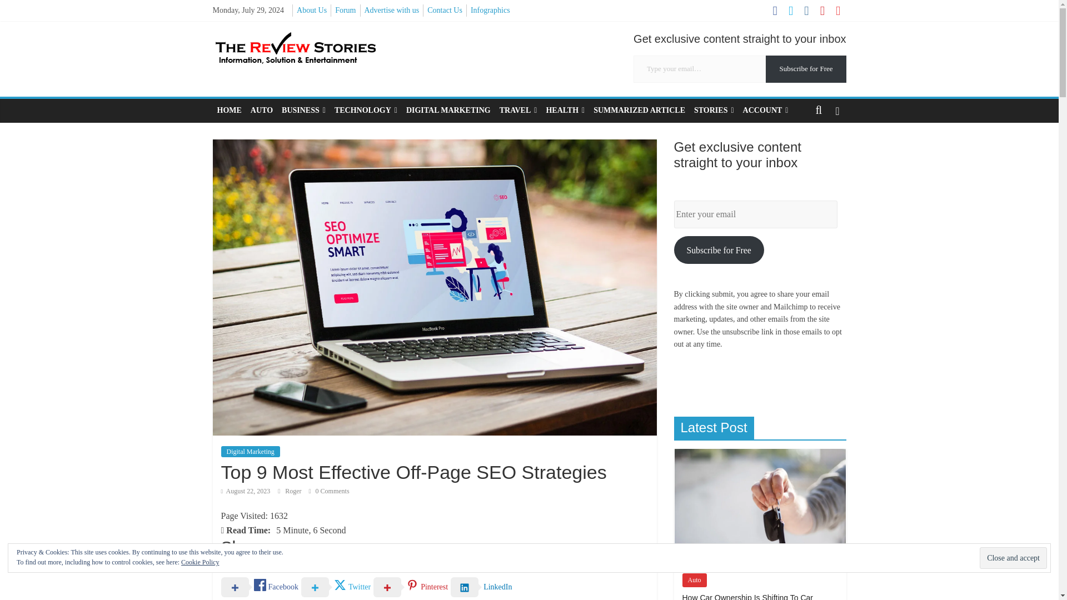 Image resolution: width=1067 pixels, height=600 pixels. I want to click on Please fill in this field., so click(700, 69).